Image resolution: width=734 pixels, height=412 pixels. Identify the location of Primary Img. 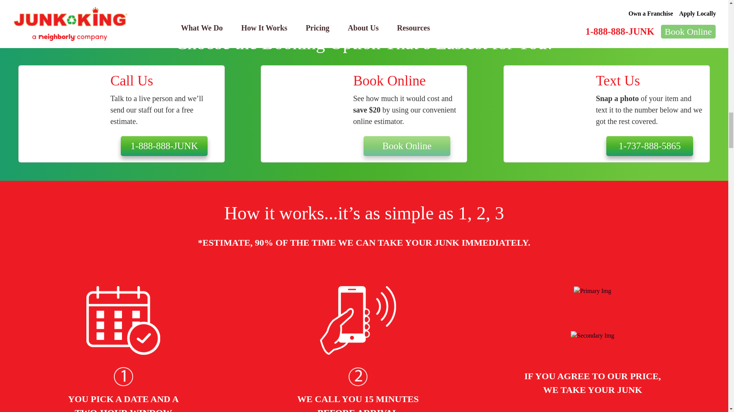
(358, 320).